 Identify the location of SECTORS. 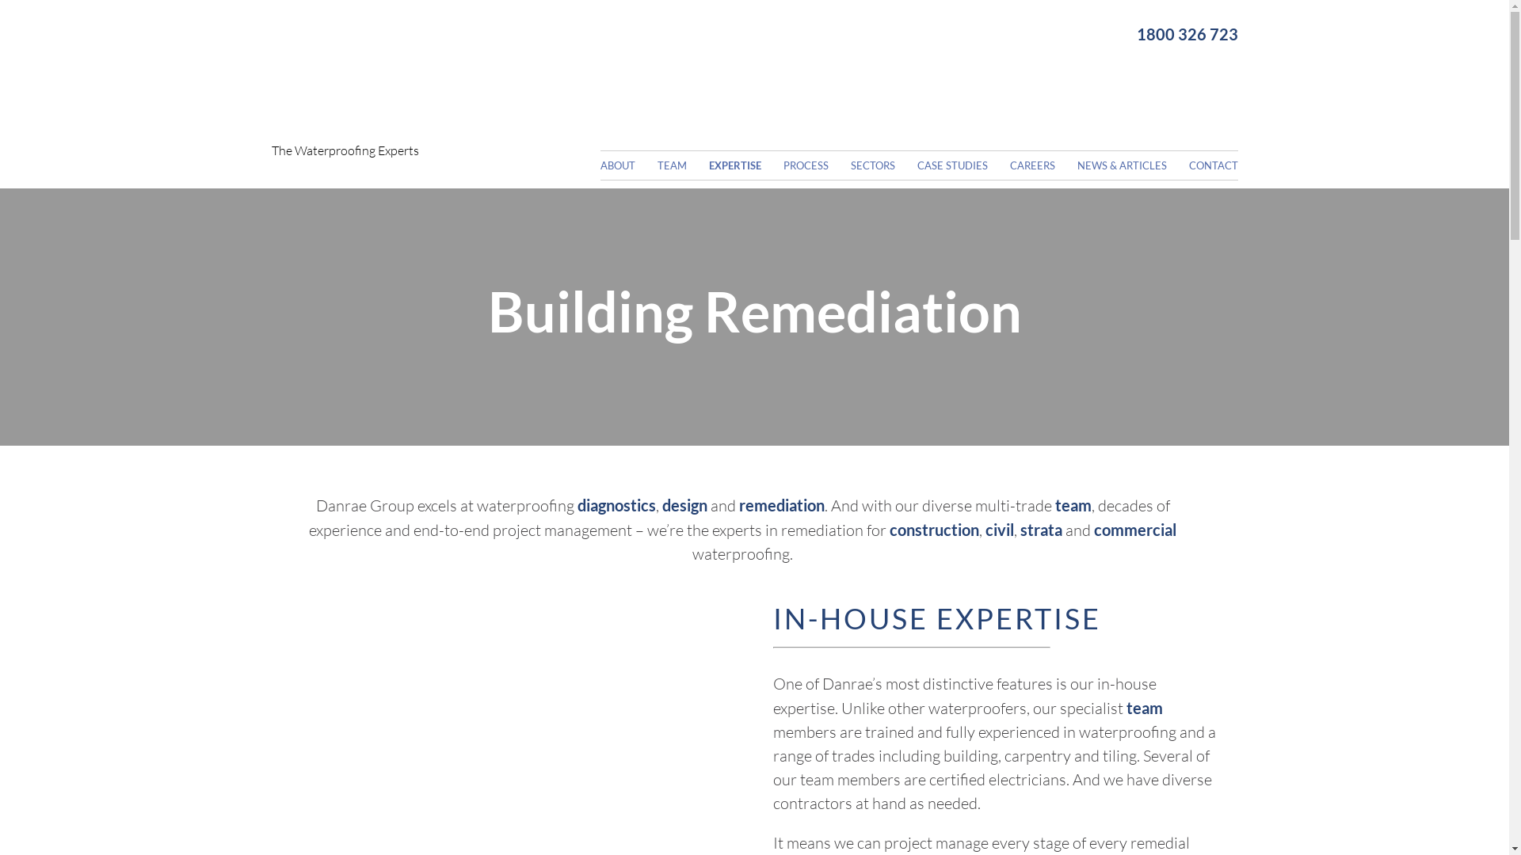
(882, 165).